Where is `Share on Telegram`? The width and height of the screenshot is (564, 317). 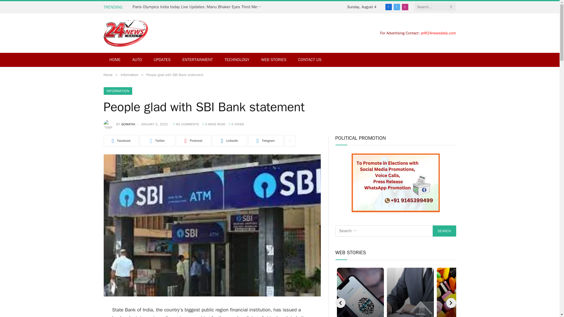
Share on Telegram is located at coordinates (266, 141).